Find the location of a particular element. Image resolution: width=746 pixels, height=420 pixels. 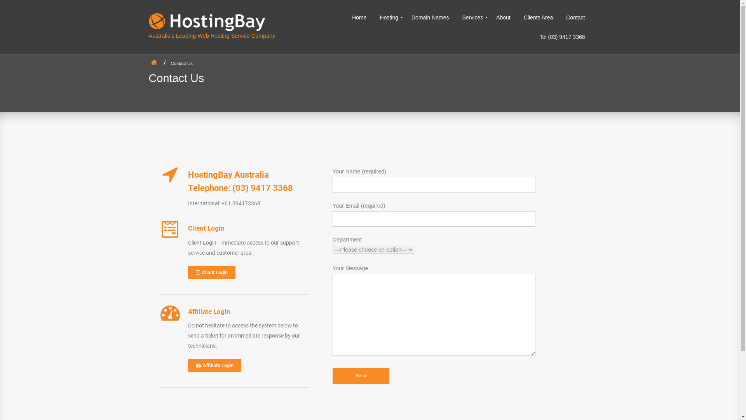

About is located at coordinates (504, 17).